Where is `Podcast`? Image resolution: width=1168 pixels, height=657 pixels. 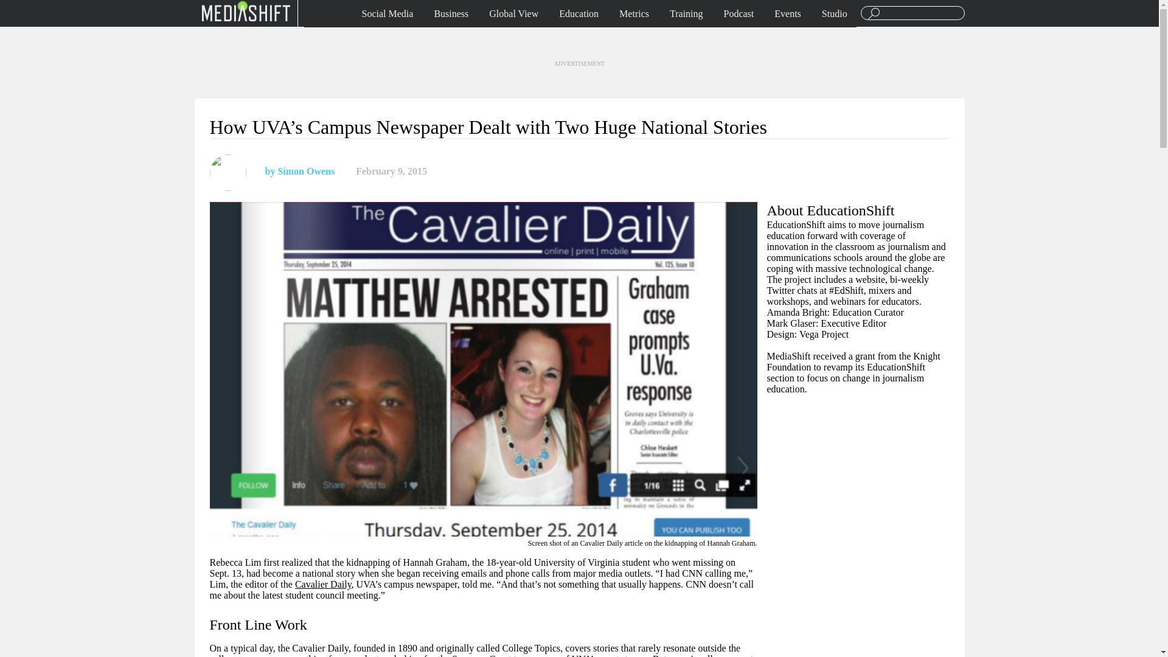
Podcast is located at coordinates (739, 13).